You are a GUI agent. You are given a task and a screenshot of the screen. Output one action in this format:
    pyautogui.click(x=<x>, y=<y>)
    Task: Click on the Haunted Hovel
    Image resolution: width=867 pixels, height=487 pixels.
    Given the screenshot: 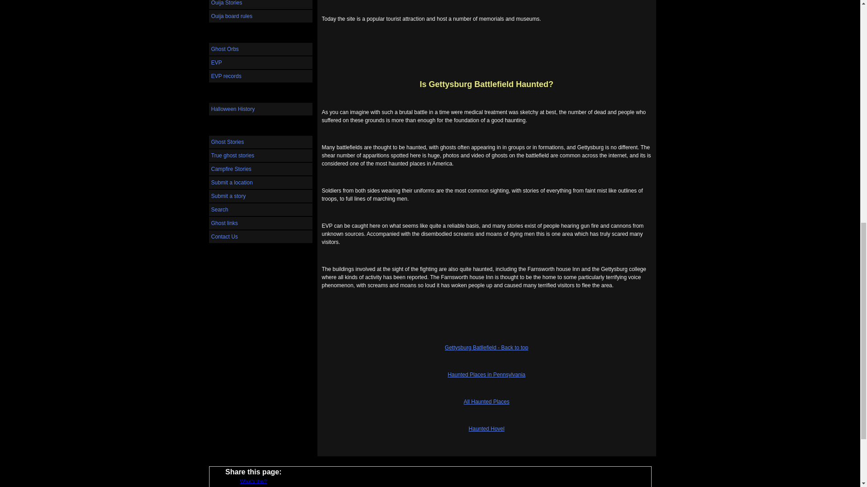 What is the action you would take?
    pyautogui.click(x=487, y=428)
    